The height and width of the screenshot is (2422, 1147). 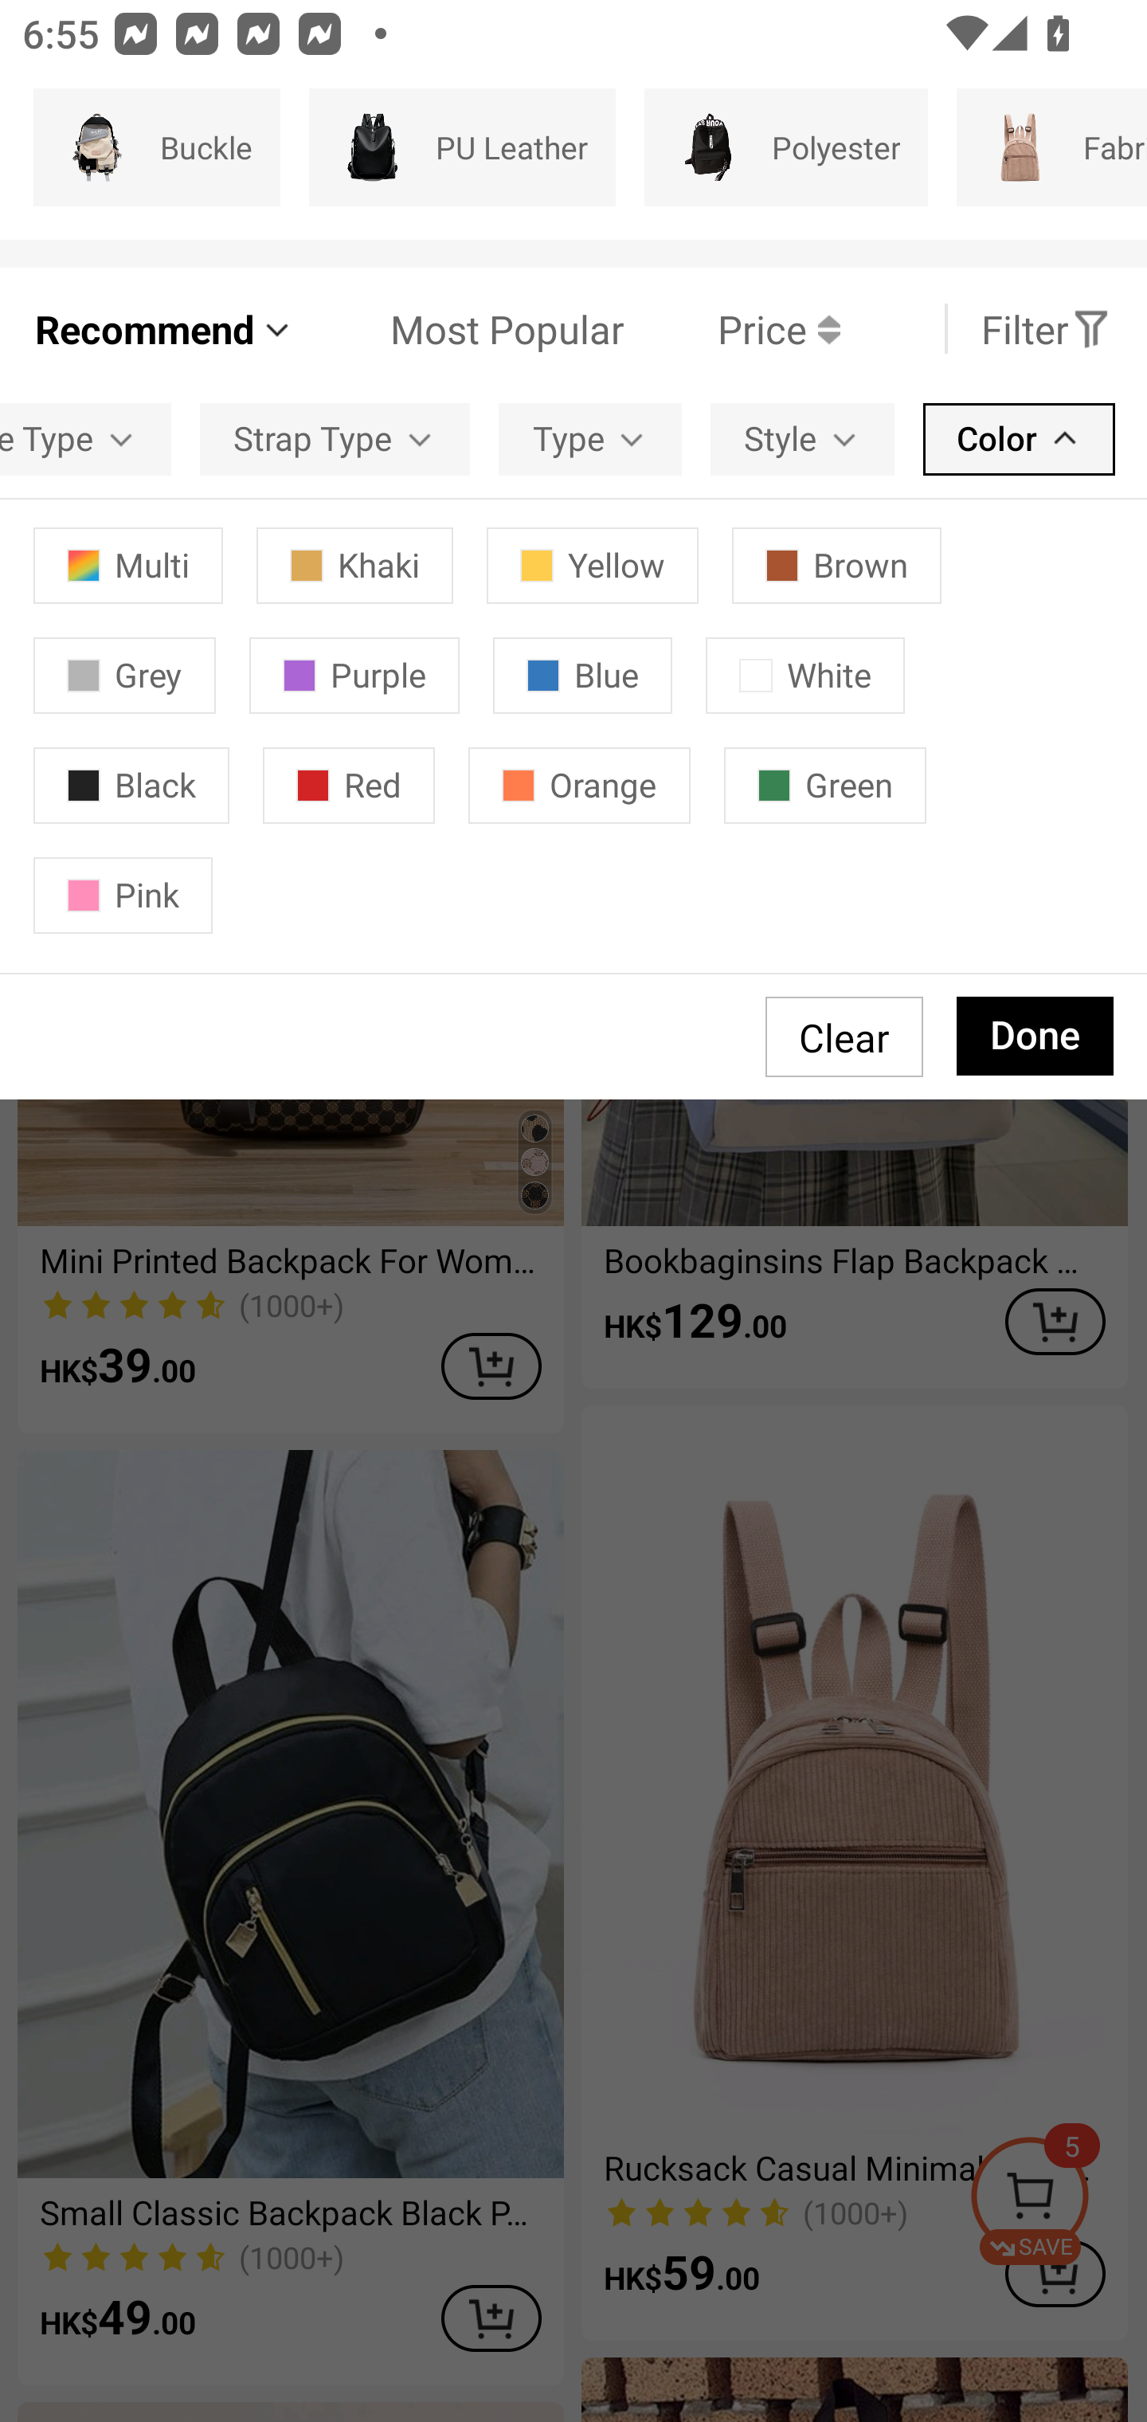 What do you see at coordinates (589, 438) in the screenshot?
I see `Type` at bounding box center [589, 438].